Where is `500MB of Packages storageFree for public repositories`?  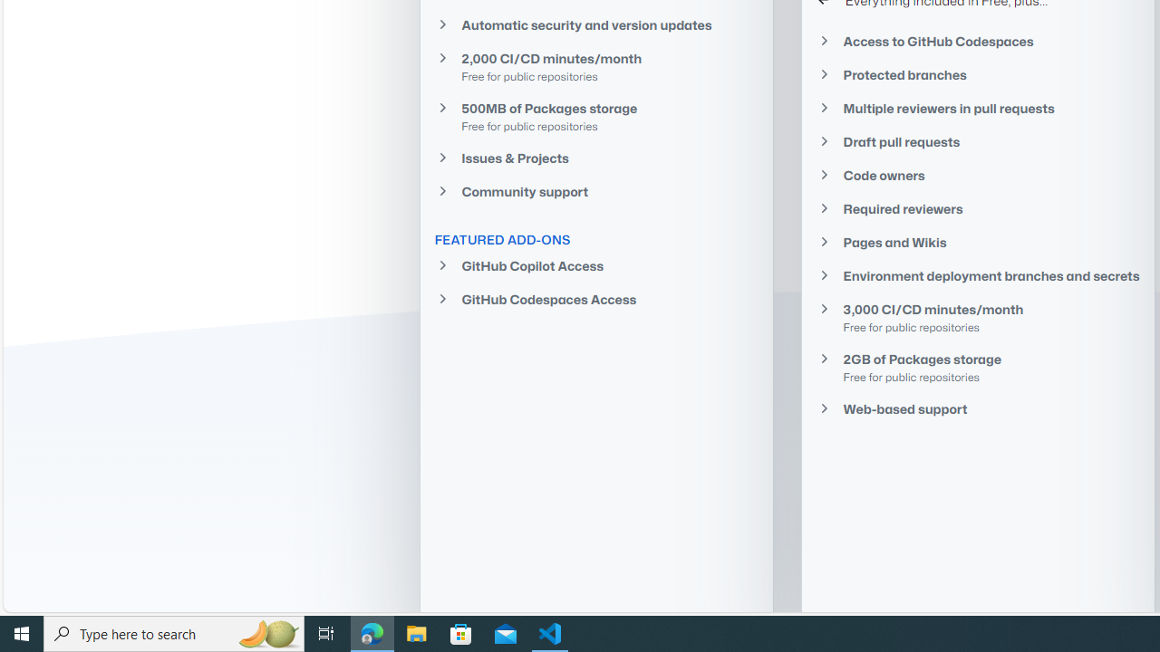
500MB of Packages storageFree for public repositories is located at coordinates (596, 116).